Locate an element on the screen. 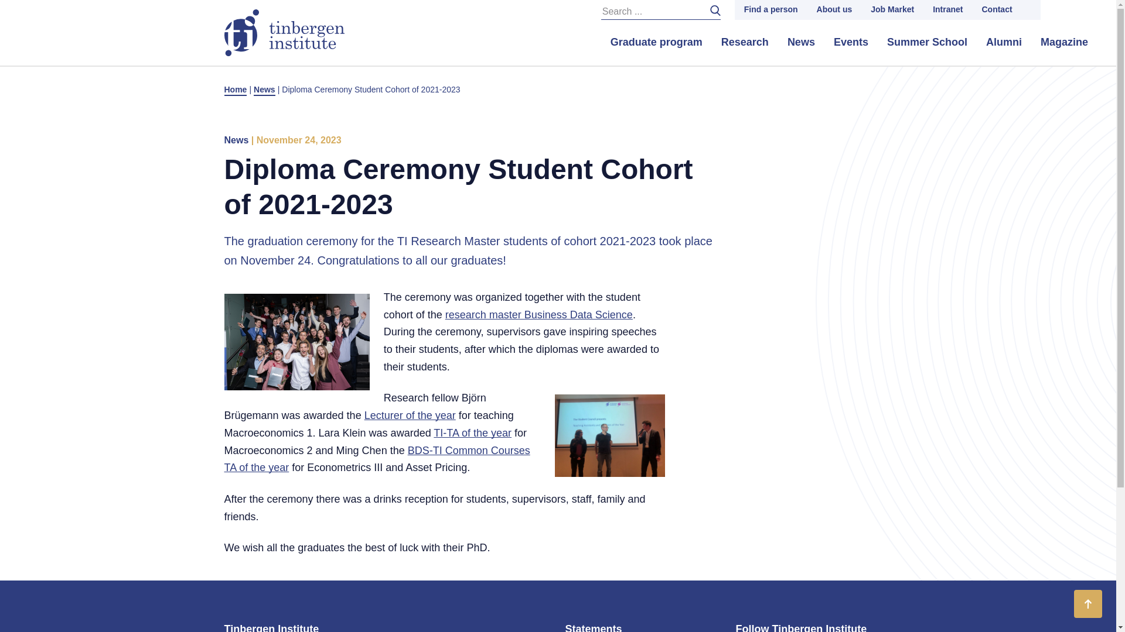 Image resolution: width=1125 pixels, height=632 pixels. News is located at coordinates (802, 42).